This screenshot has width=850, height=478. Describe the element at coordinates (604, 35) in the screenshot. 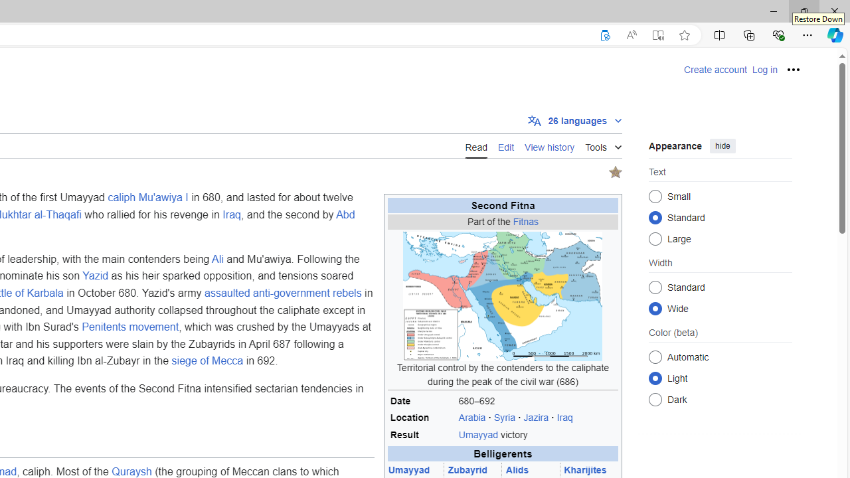

I see `Support Wikipedia?` at that location.